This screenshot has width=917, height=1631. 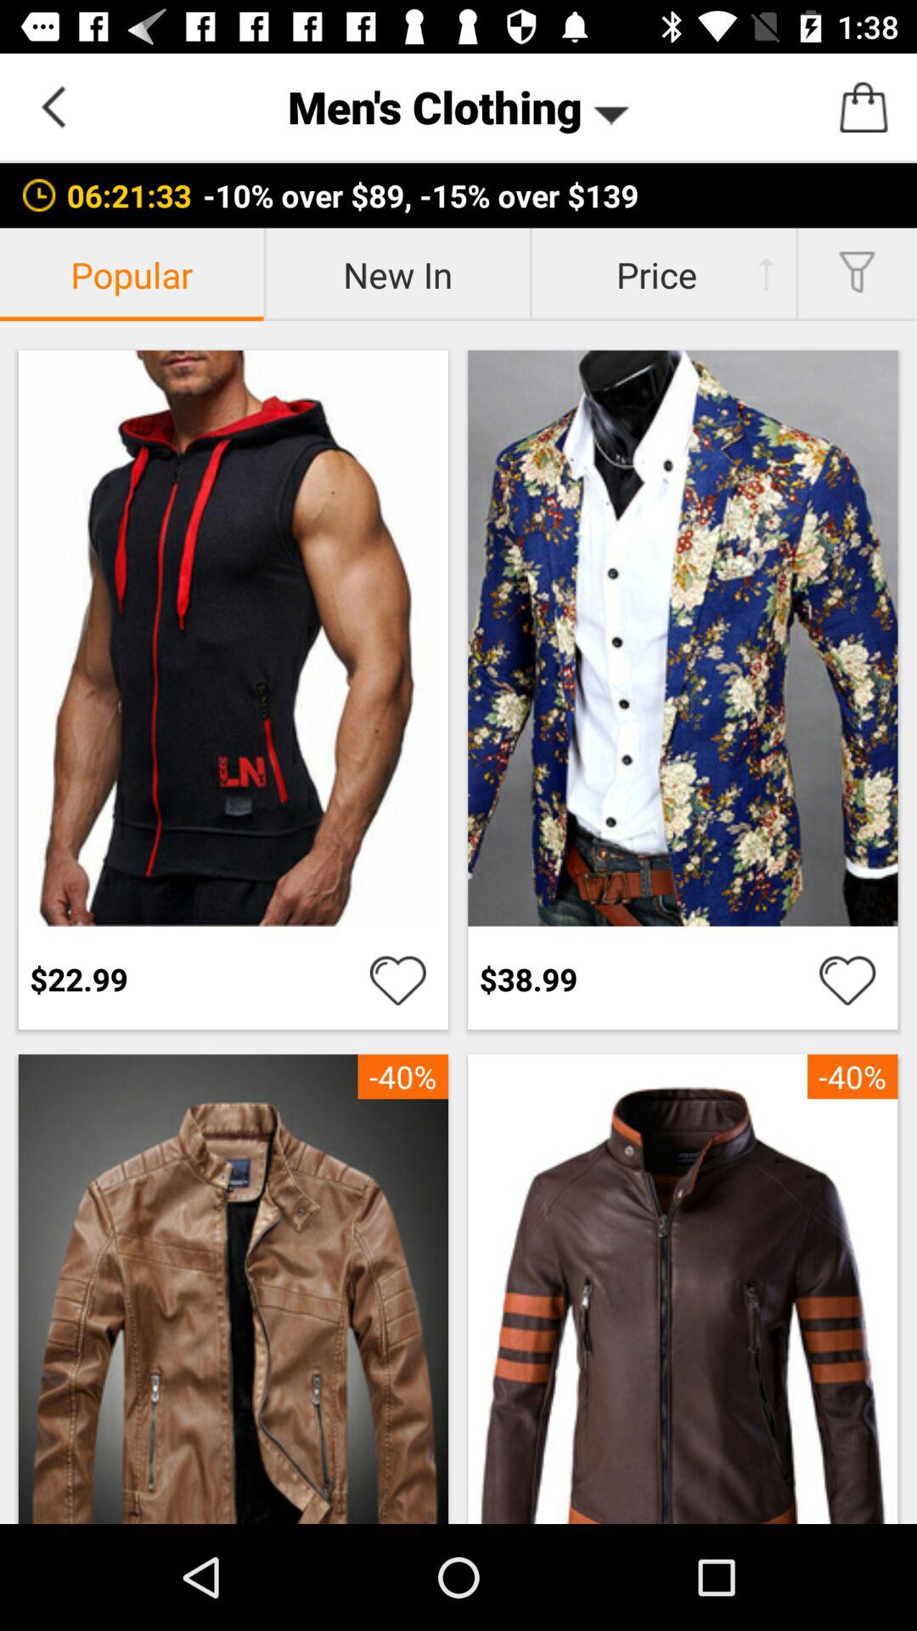 What do you see at coordinates (397, 979) in the screenshot?
I see `favorite this` at bounding box center [397, 979].